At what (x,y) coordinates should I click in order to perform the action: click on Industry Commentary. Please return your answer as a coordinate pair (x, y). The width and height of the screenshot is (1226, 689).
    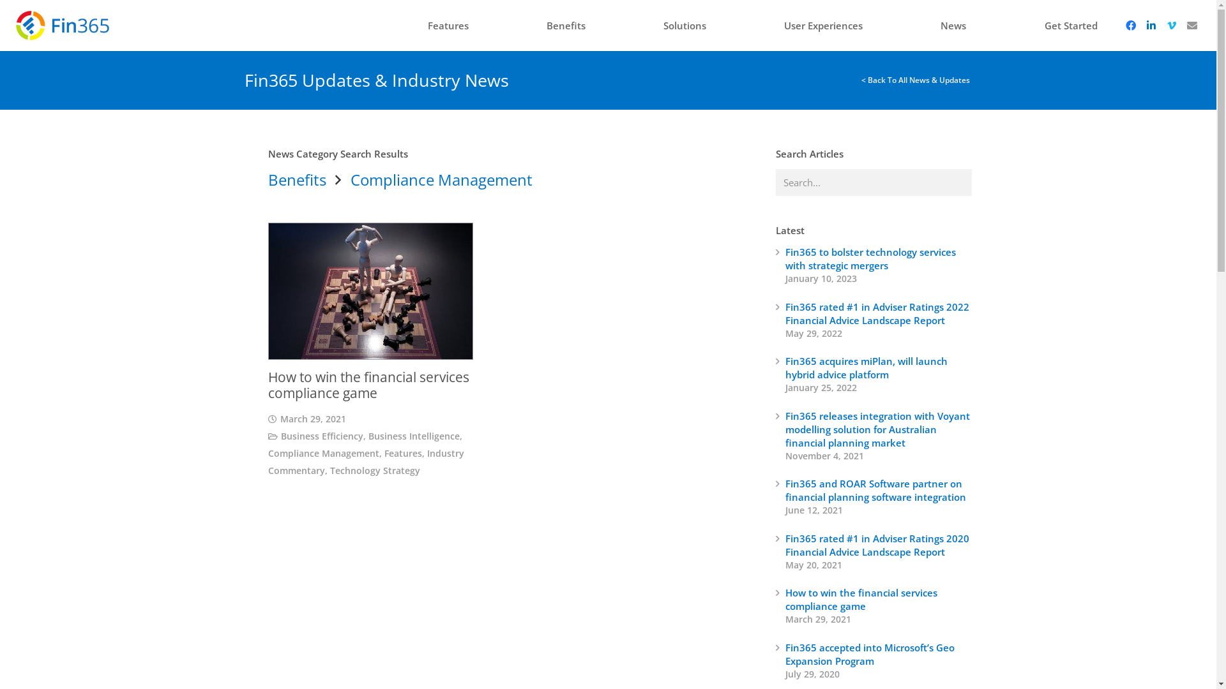
    Looking at the image, I should click on (367, 462).